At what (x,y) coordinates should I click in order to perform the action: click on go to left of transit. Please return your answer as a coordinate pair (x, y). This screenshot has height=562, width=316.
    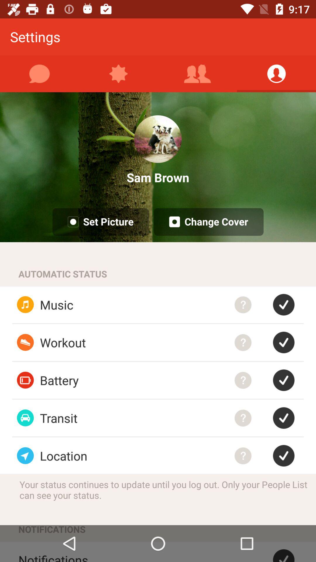
    Looking at the image, I should click on (25, 418).